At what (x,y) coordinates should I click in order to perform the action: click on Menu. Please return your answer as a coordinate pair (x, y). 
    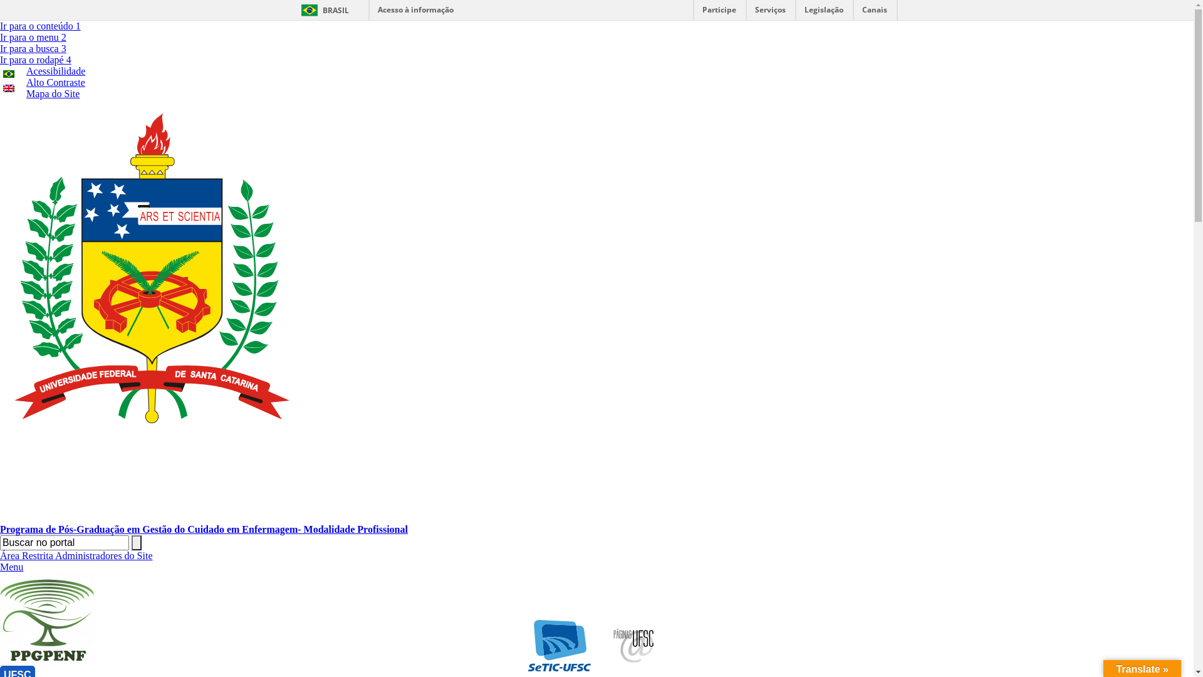
    Looking at the image, I should click on (11, 567).